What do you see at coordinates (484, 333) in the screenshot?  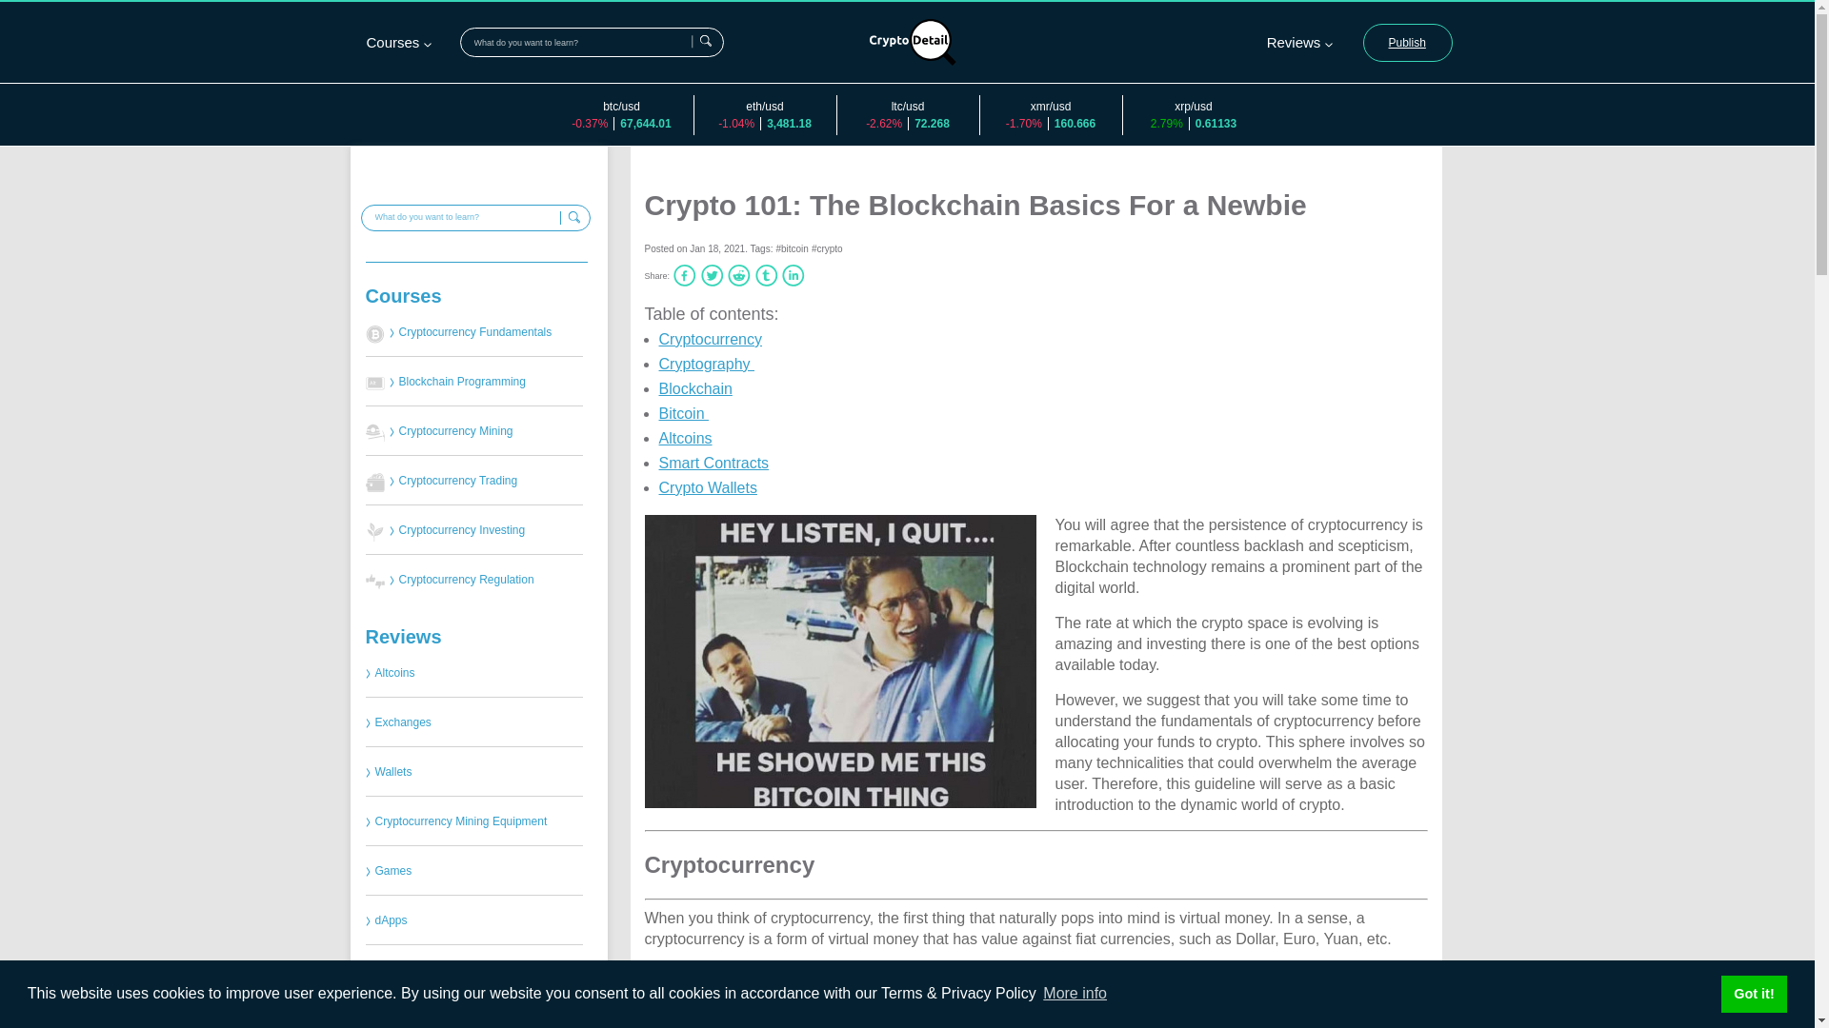 I see `Cryptocurrency Fundamentals` at bounding box center [484, 333].